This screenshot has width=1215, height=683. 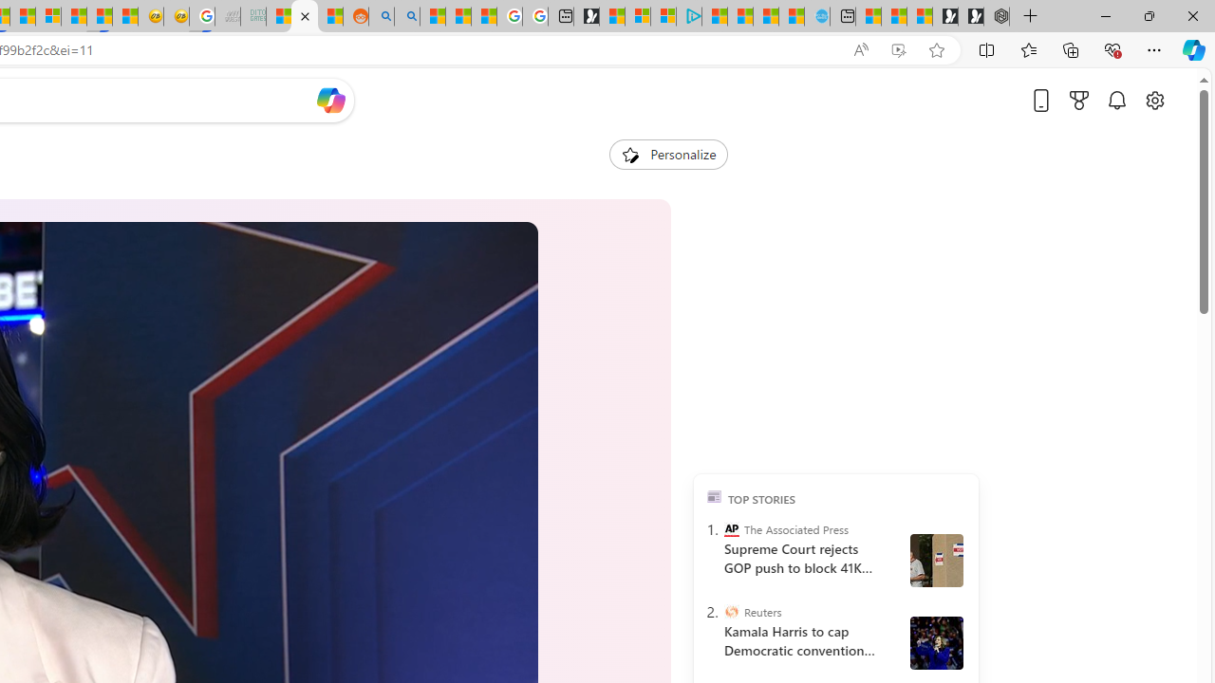 What do you see at coordinates (406, 17) in the screenshot?
I see `Utah sues federal government - Search` at bounding box center [406, 17].